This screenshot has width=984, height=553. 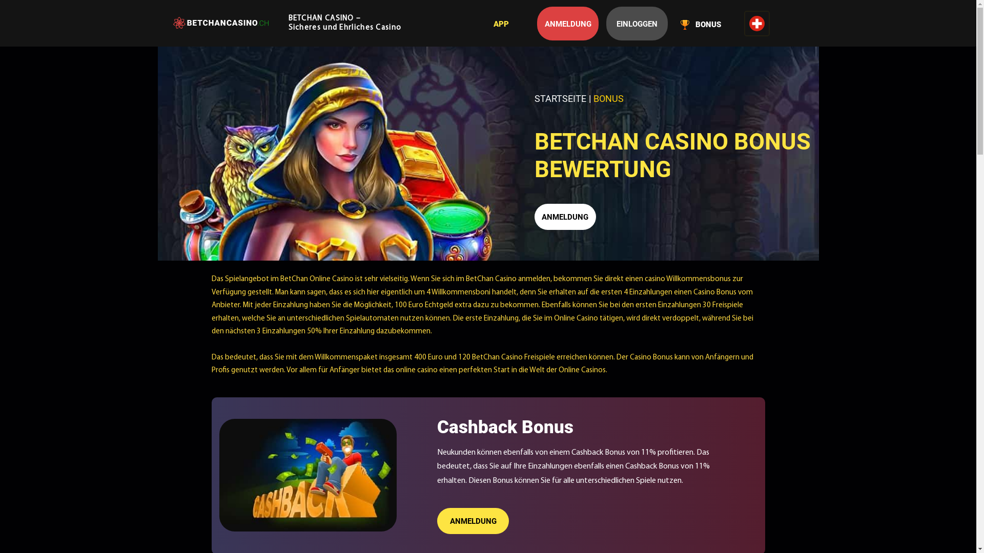 I want to click on ANMELDUNG, so click(x=473, y=521).